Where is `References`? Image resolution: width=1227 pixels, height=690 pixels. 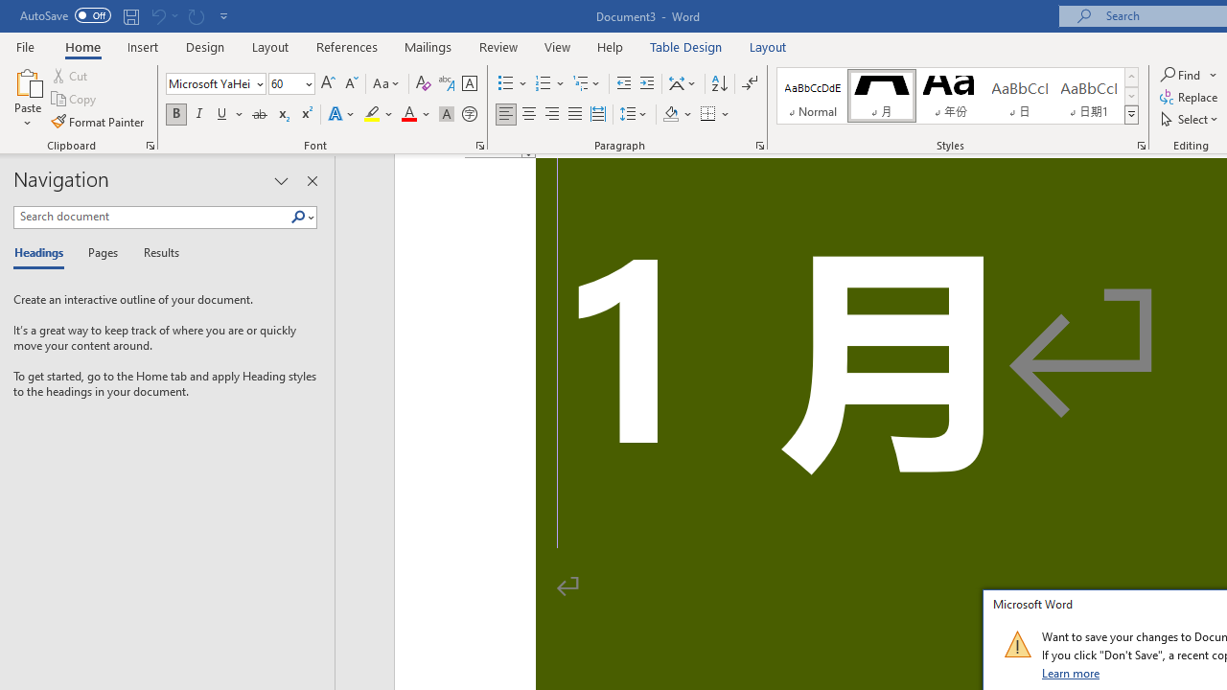
References is located at coordinates (347, 46).